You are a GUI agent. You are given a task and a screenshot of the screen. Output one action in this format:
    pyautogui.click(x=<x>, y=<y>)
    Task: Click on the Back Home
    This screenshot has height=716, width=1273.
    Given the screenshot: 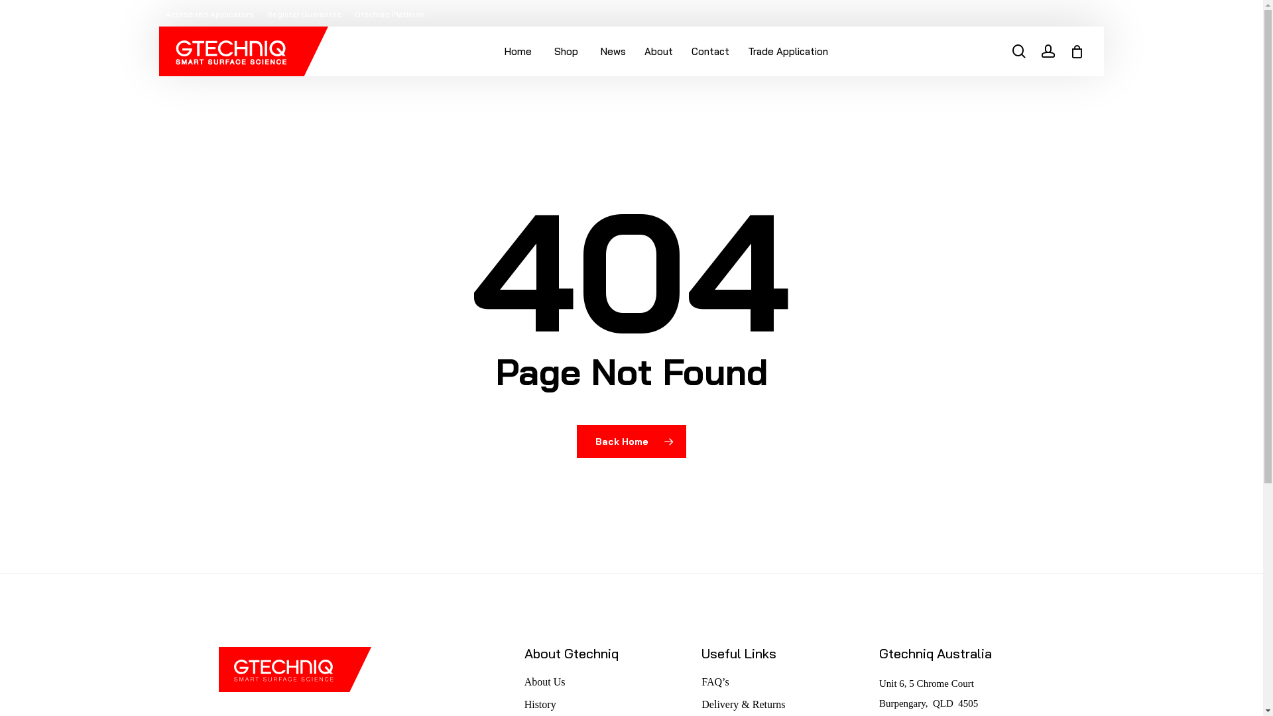 What is the action you would take?
    pyautogui.click(x=631, y=441)
    